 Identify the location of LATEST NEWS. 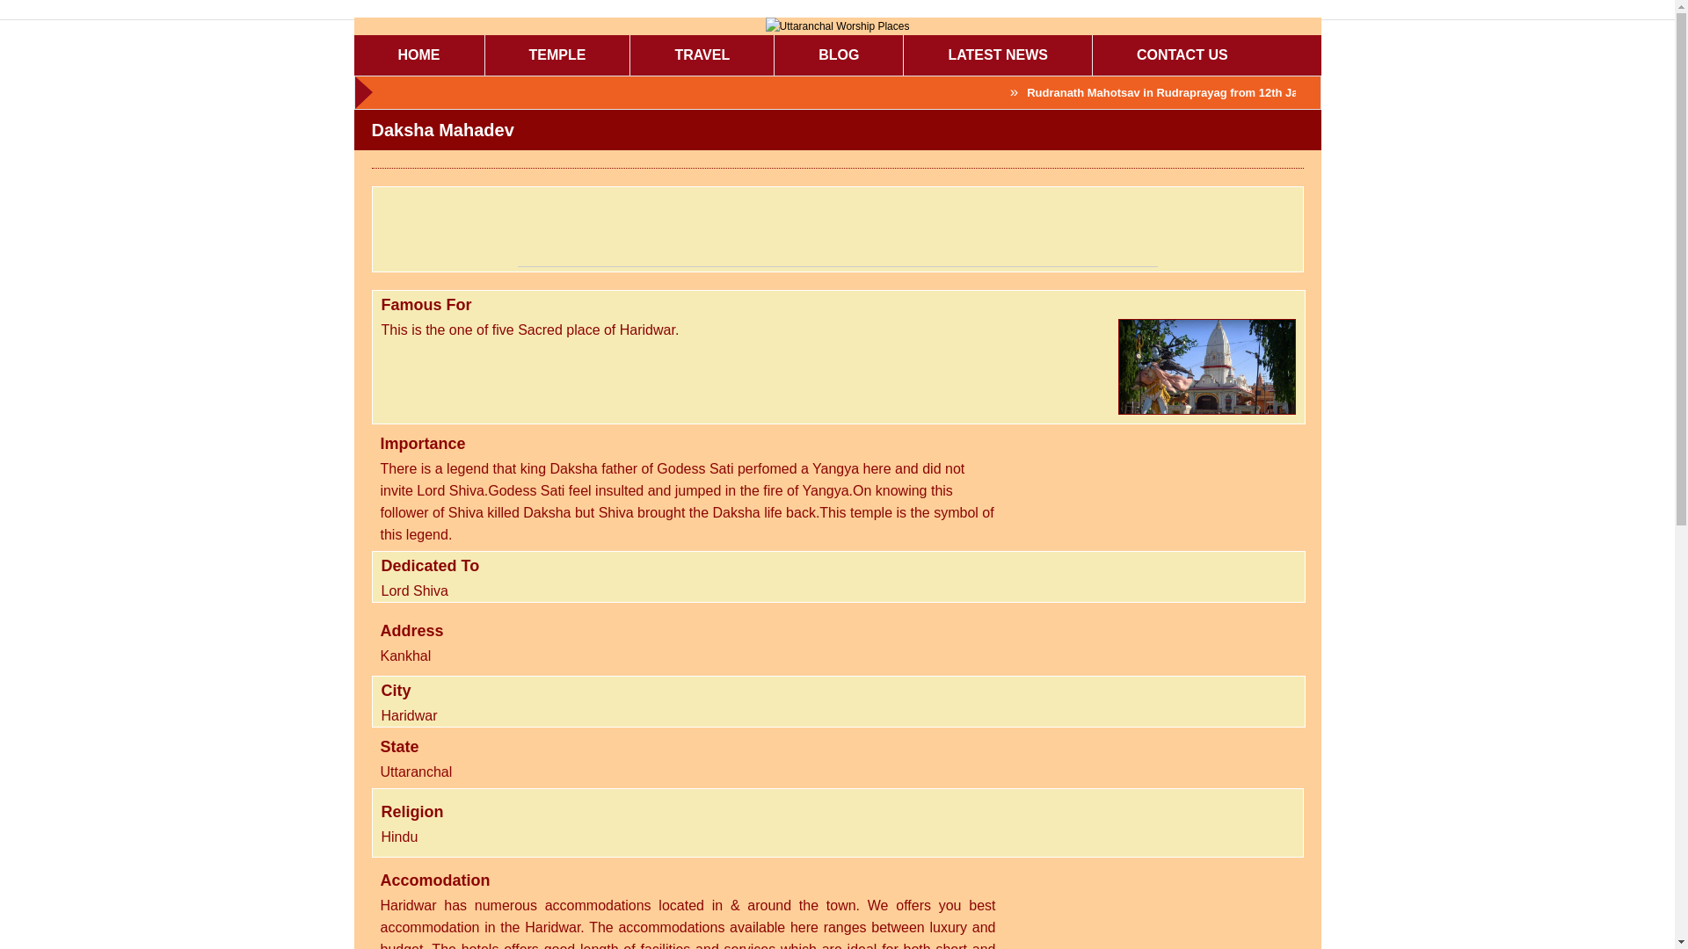
(997, 54).